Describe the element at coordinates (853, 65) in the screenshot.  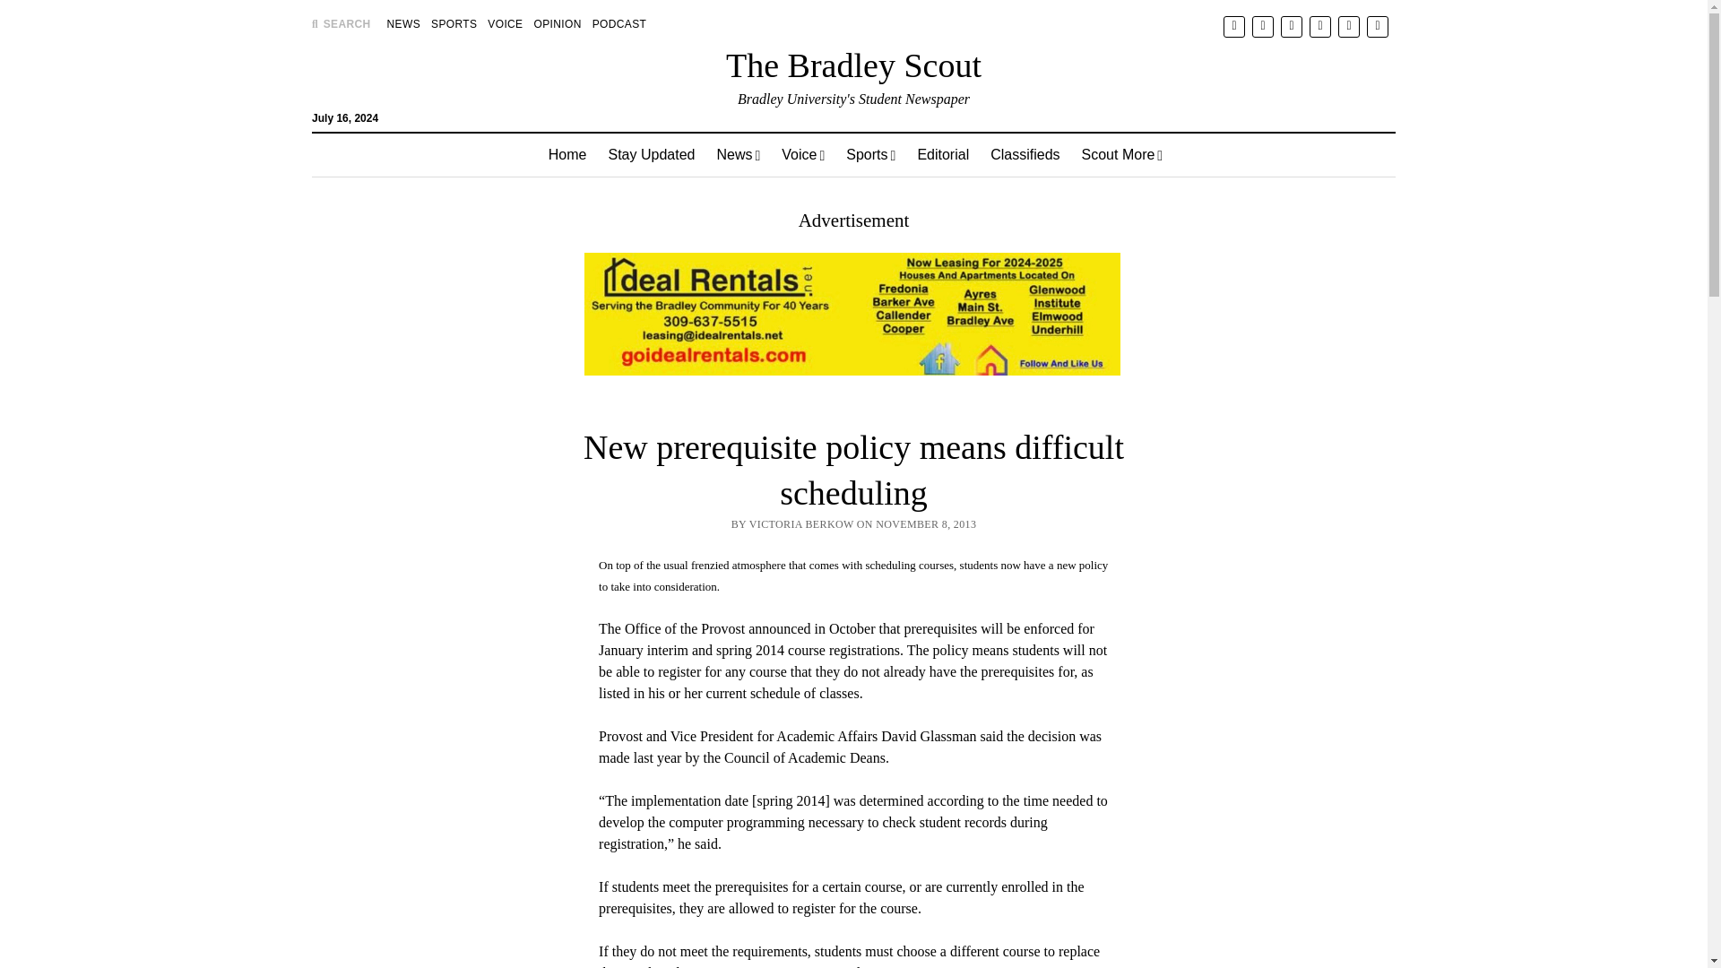
I see `The Bradley Scout` at that location.